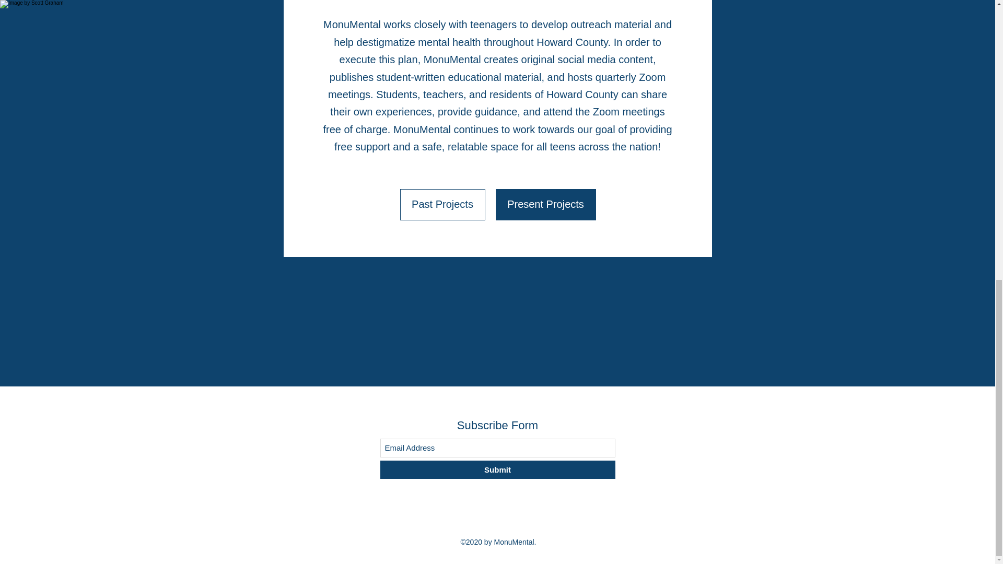 Image resolution: width=1003 pixels, height=564 pixels. I want to click on Past Projects, so click(443, 205).